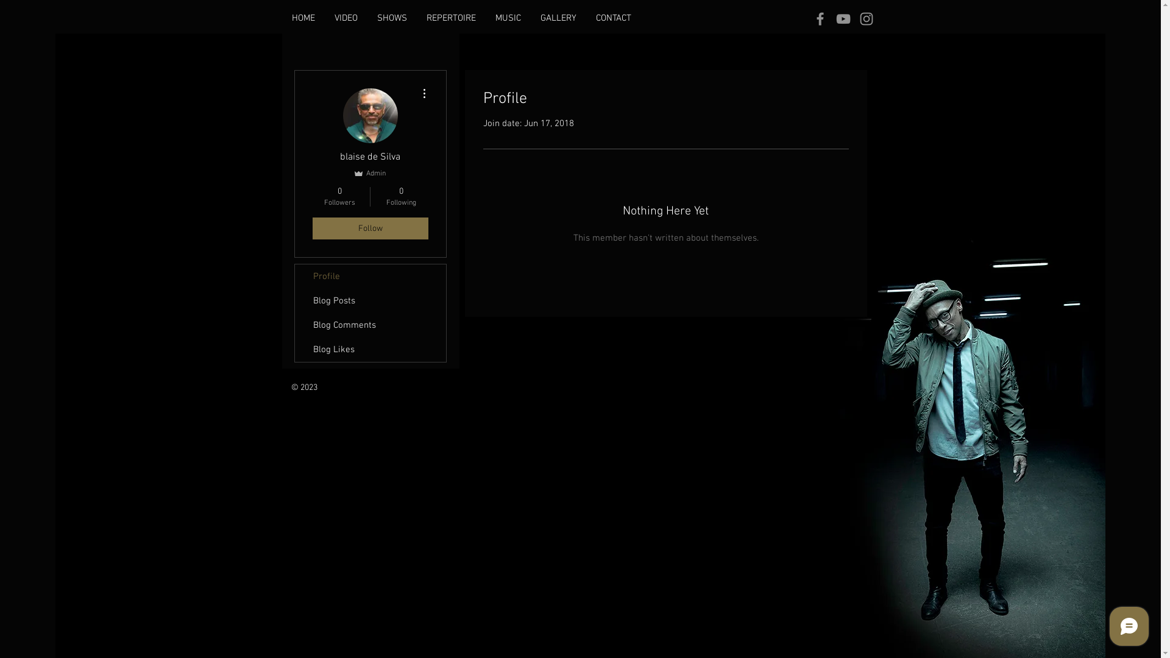 This screenshot has height=658, width=1170. I want to click on GALLERY, so click(558, 18).